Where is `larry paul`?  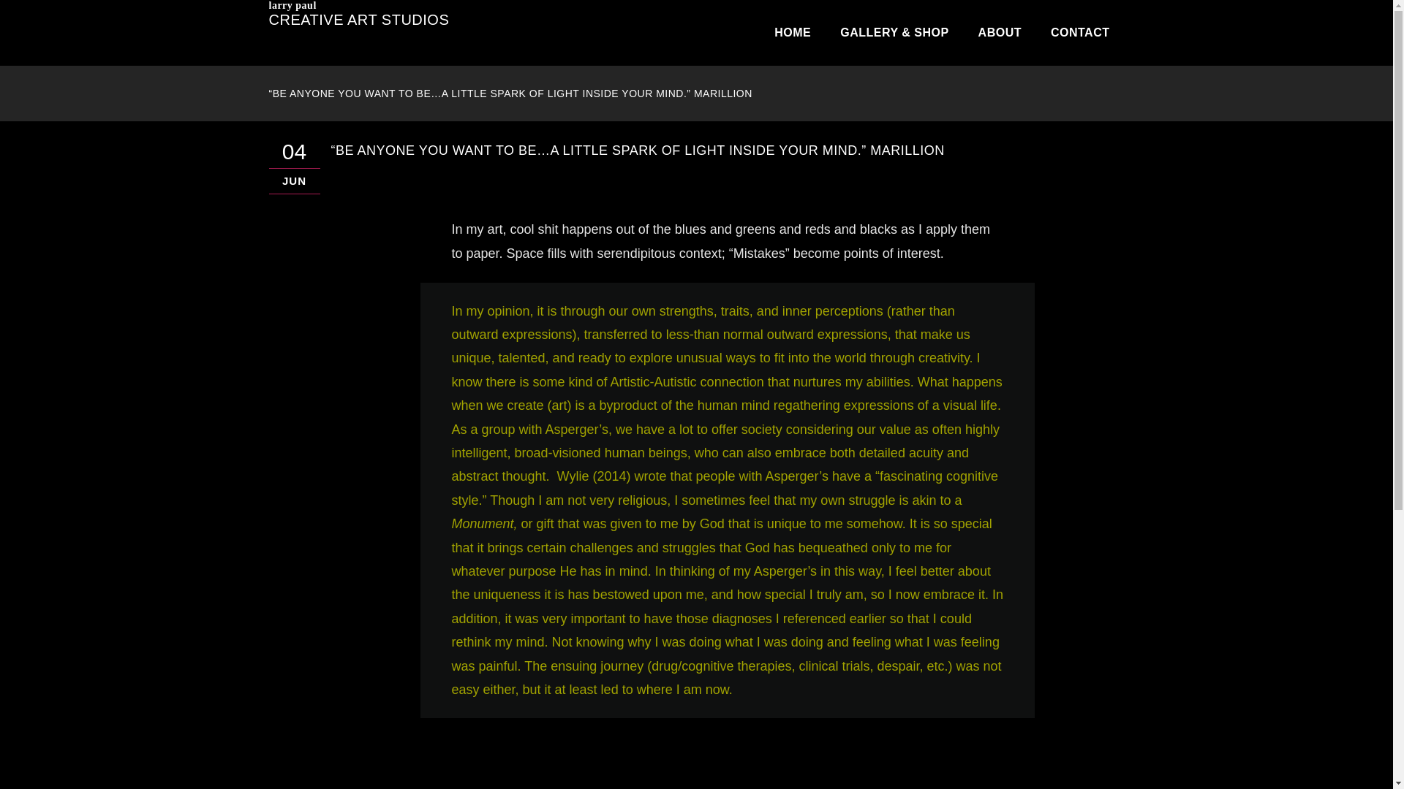 larry paul is located at coordinates (359, 6).